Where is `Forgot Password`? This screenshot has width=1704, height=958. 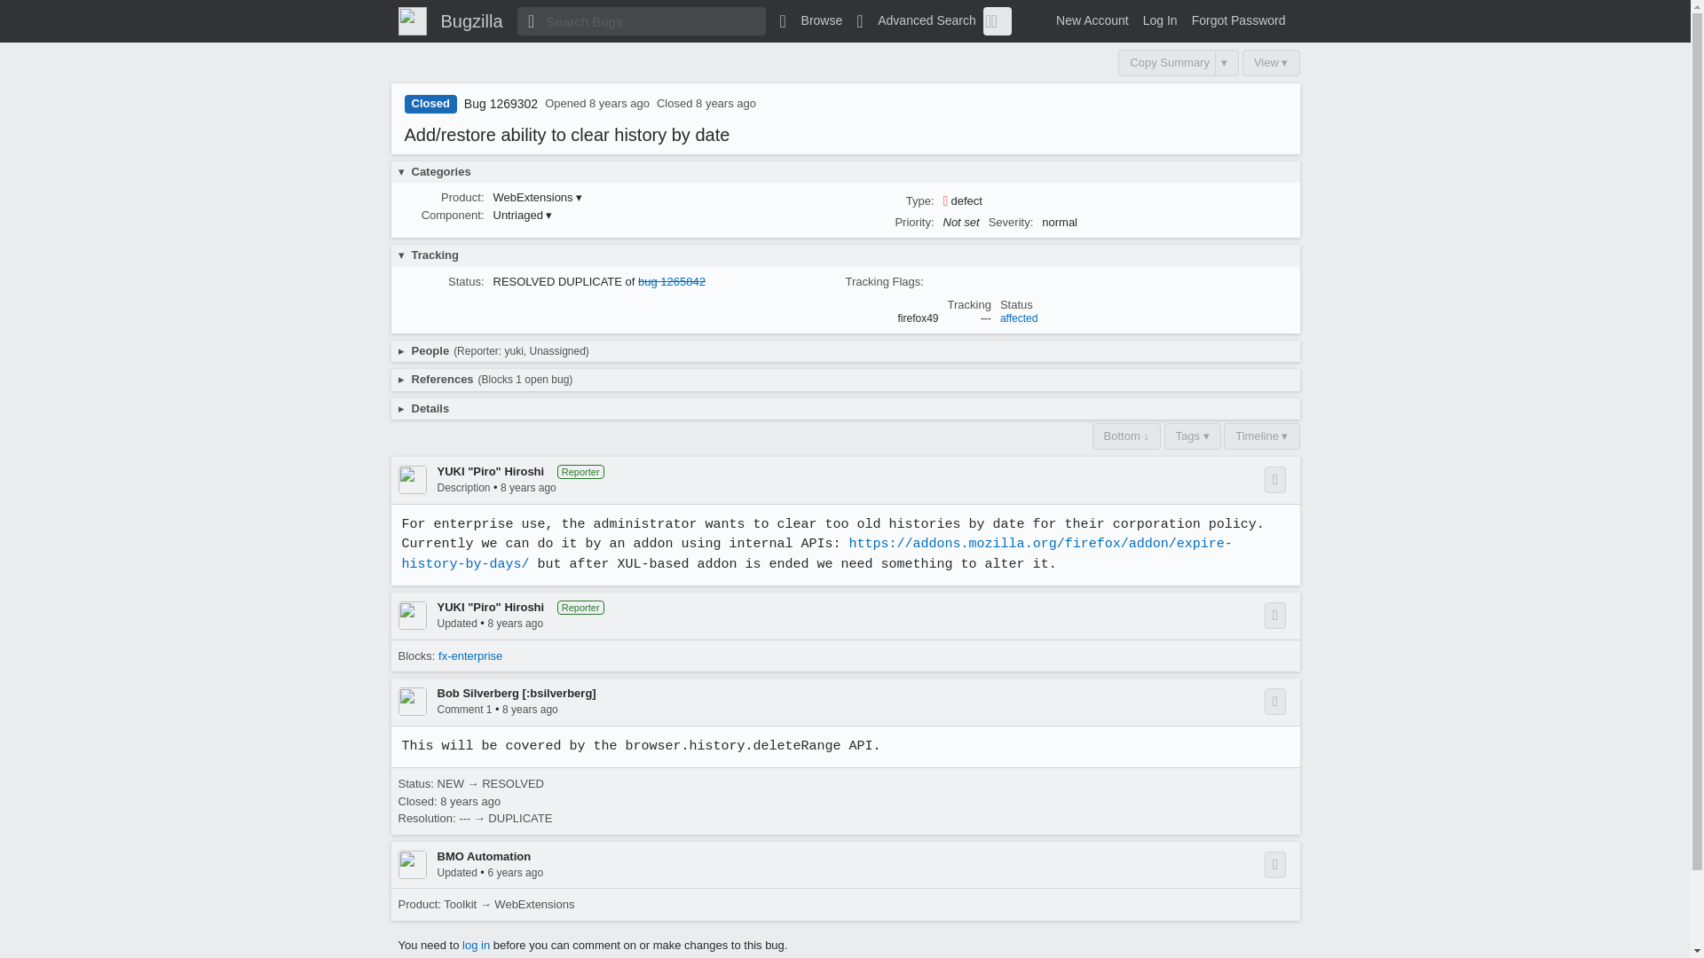
Forgot Password is located at coordinates (1239, 20).